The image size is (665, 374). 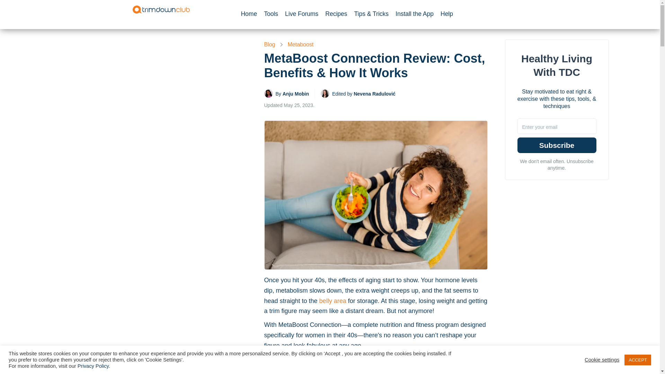 What do you see at coordinates (161, 9) in the screenshot?
I see `Trim Down Club` at bounding box center [161, 9].